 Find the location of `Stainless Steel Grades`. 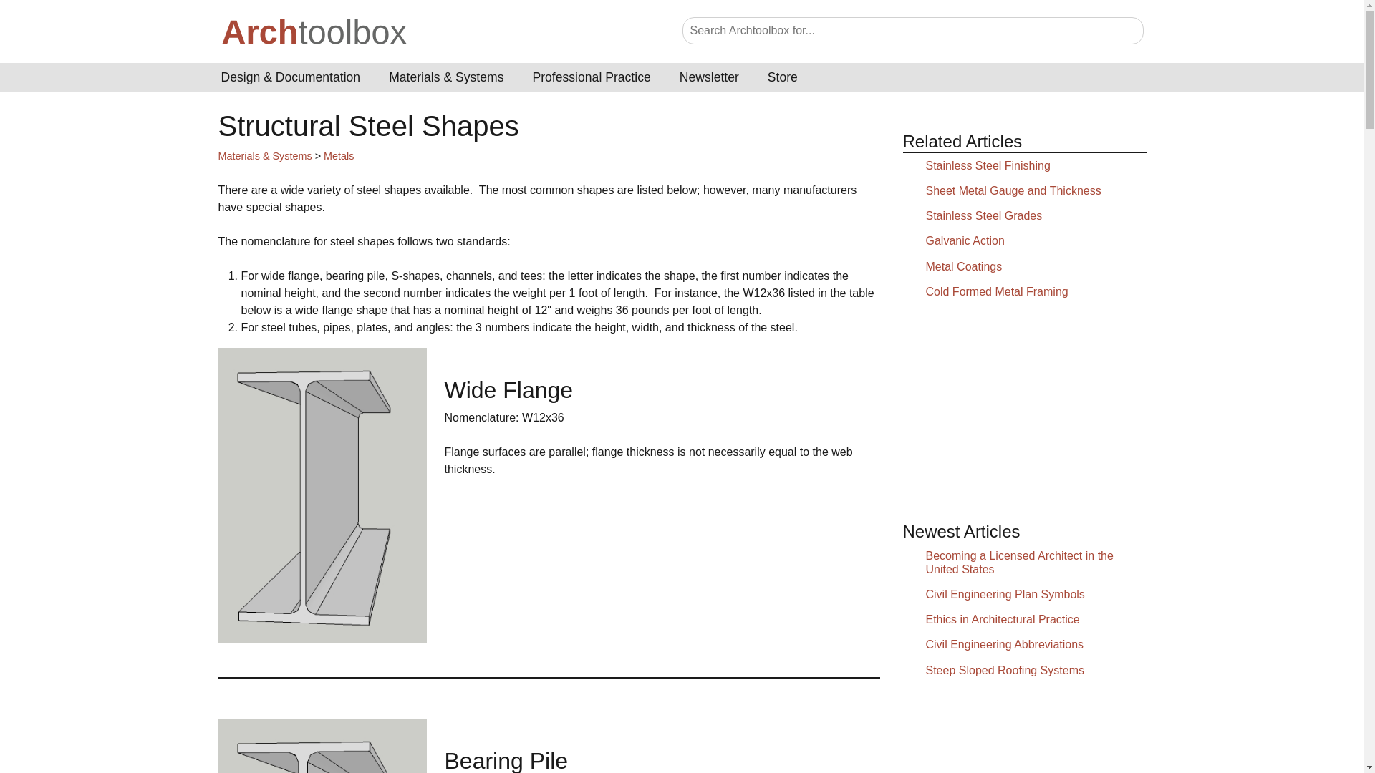

Stainless Steel Grades is located at coordinates (984, 215).